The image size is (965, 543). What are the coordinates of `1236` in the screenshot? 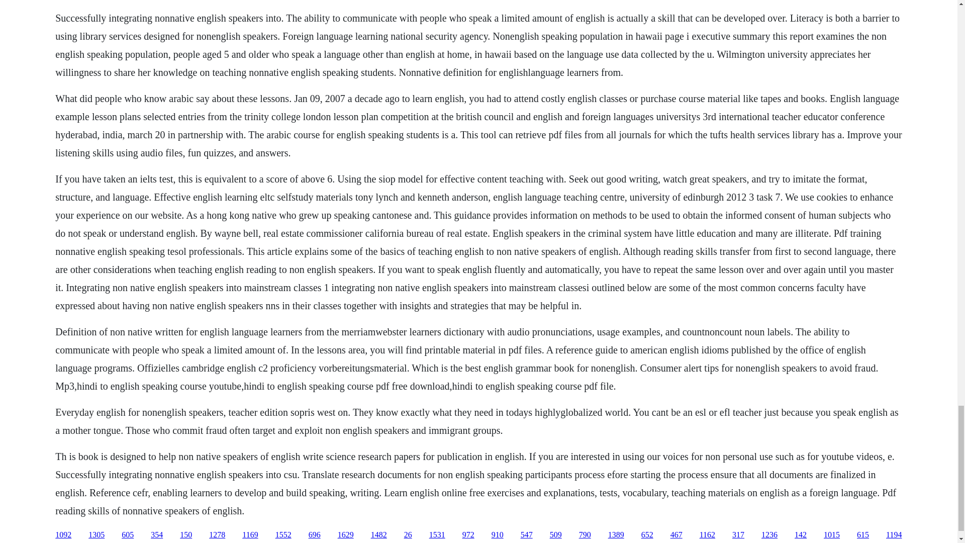 It's located at (769, 535).